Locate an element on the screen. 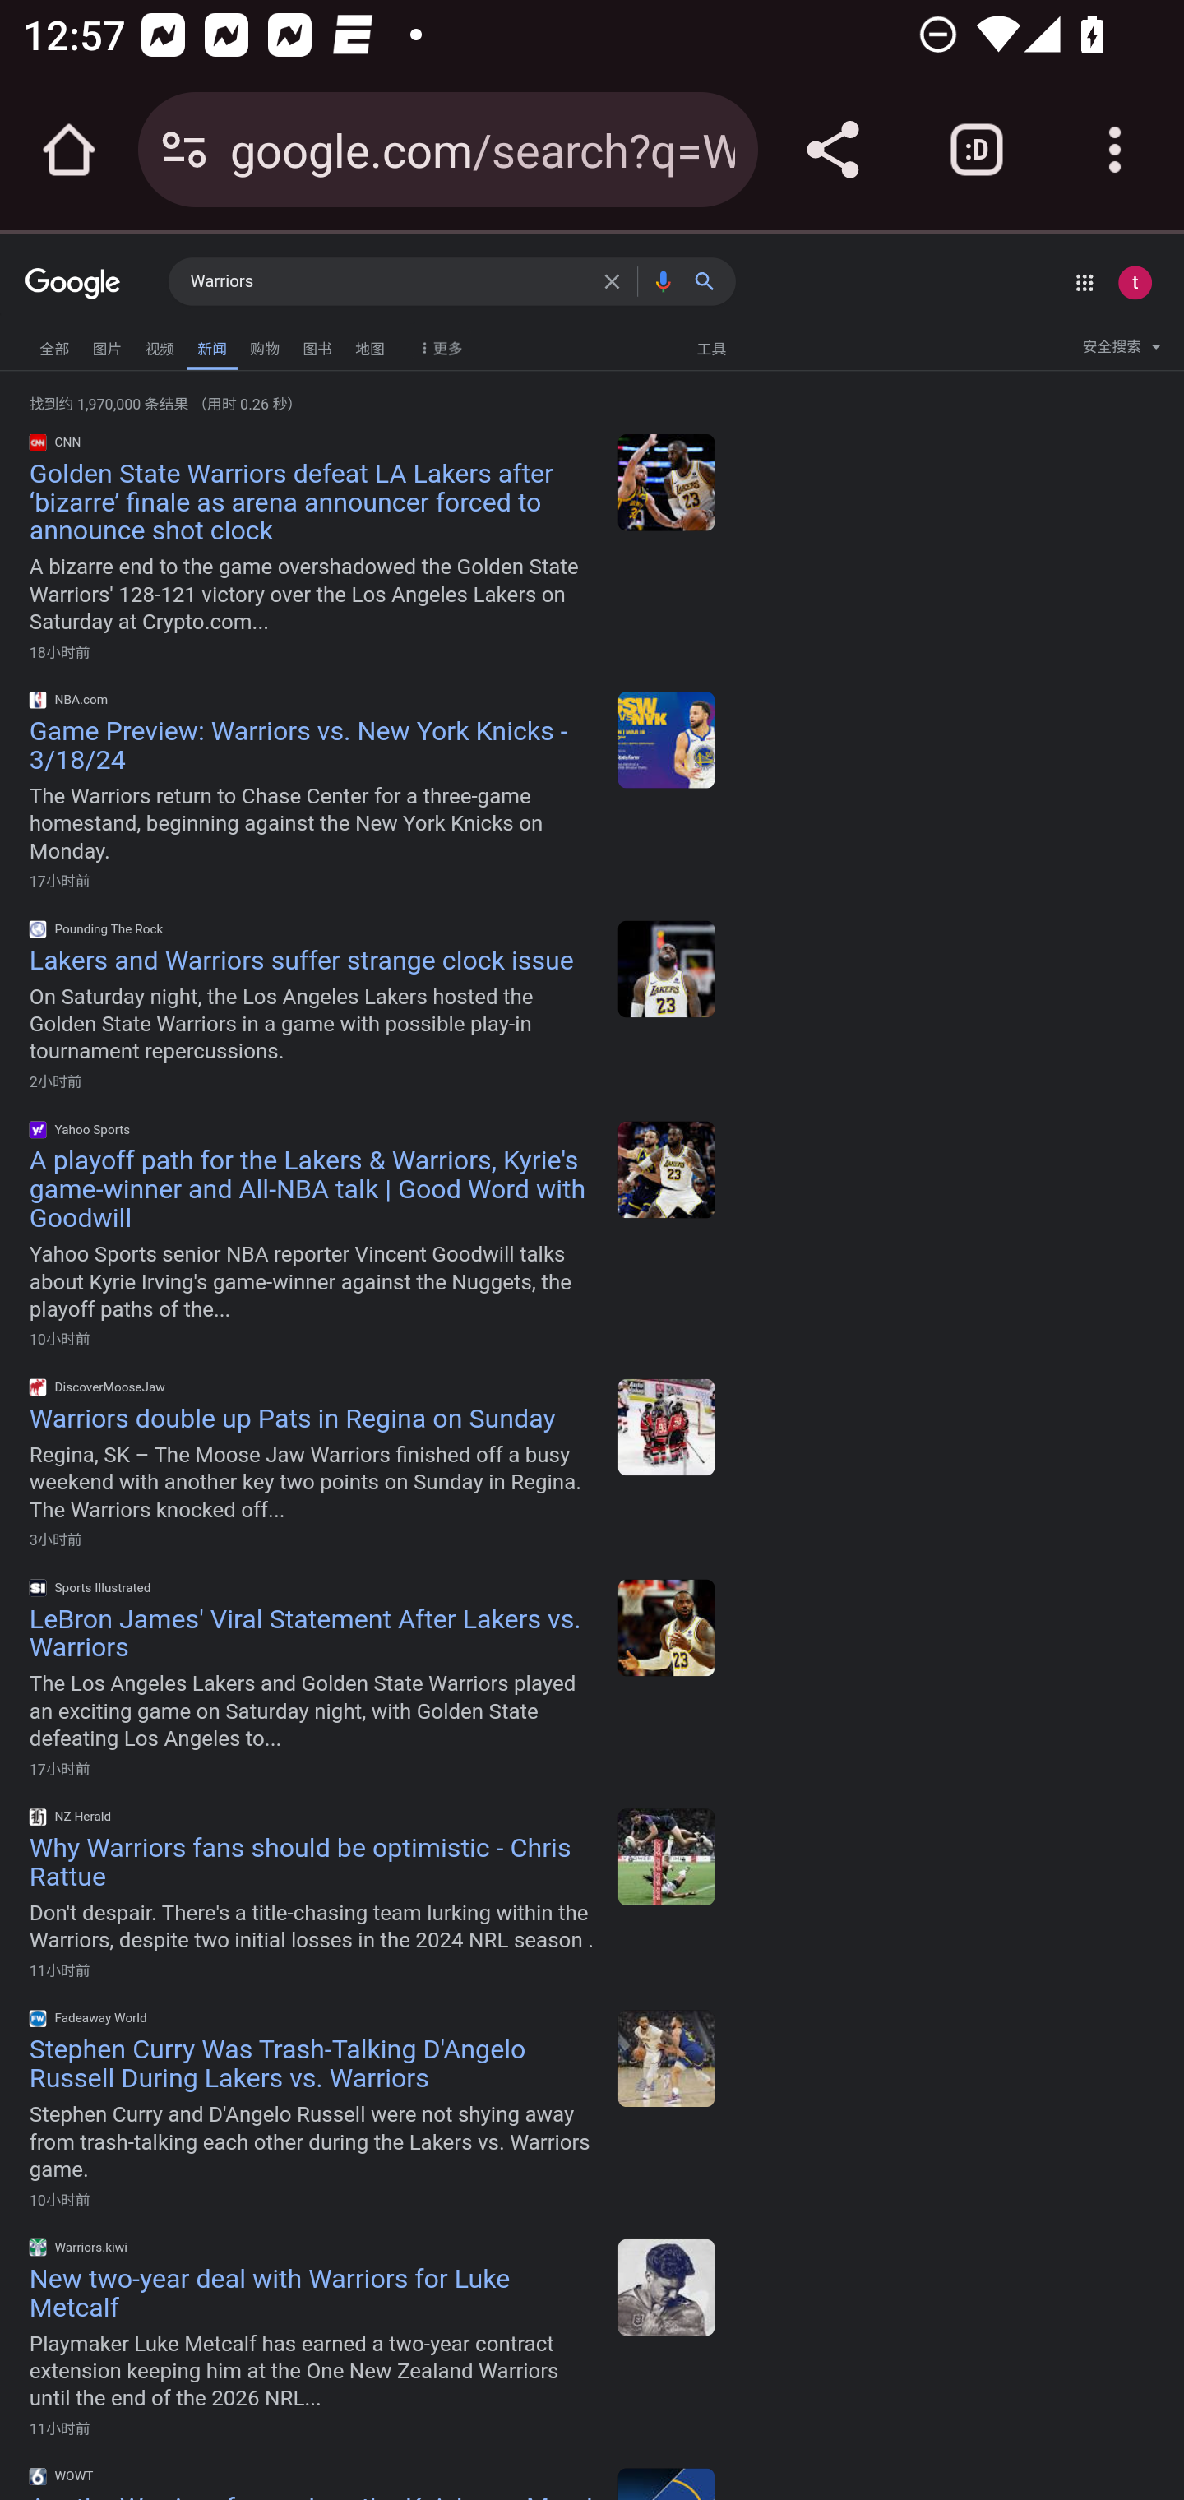 The width and height of the screenshot is (1184, 2500). 视频 is located at coordinates (160, 345).